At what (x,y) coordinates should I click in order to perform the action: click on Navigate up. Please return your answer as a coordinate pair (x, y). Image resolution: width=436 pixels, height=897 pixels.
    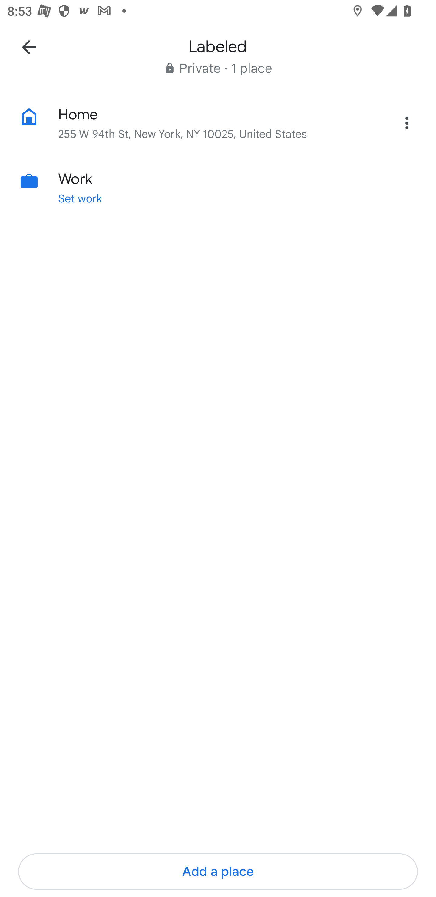
    Looking at the image, I should click on (29, 47).